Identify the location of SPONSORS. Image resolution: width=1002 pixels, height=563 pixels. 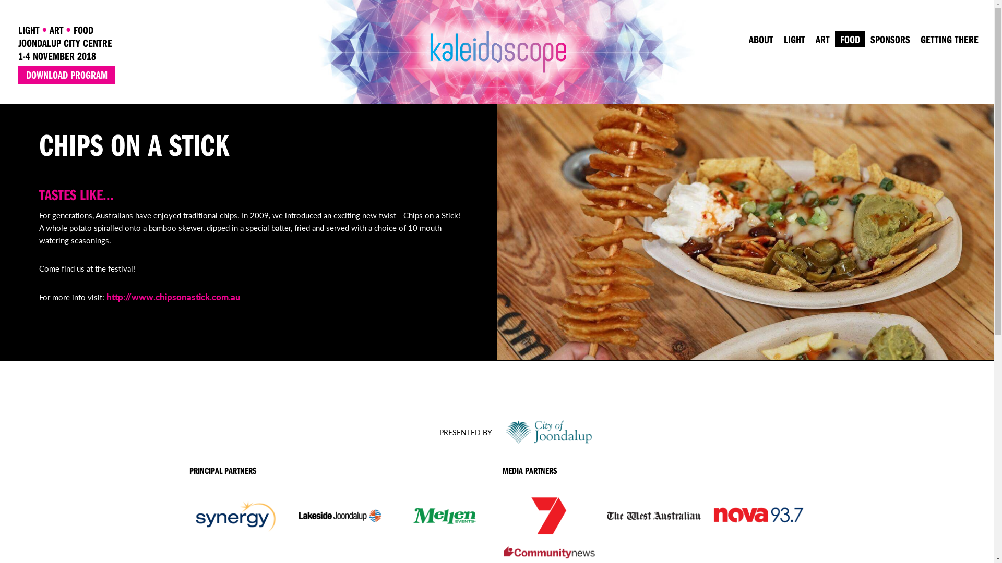
(890, 39).